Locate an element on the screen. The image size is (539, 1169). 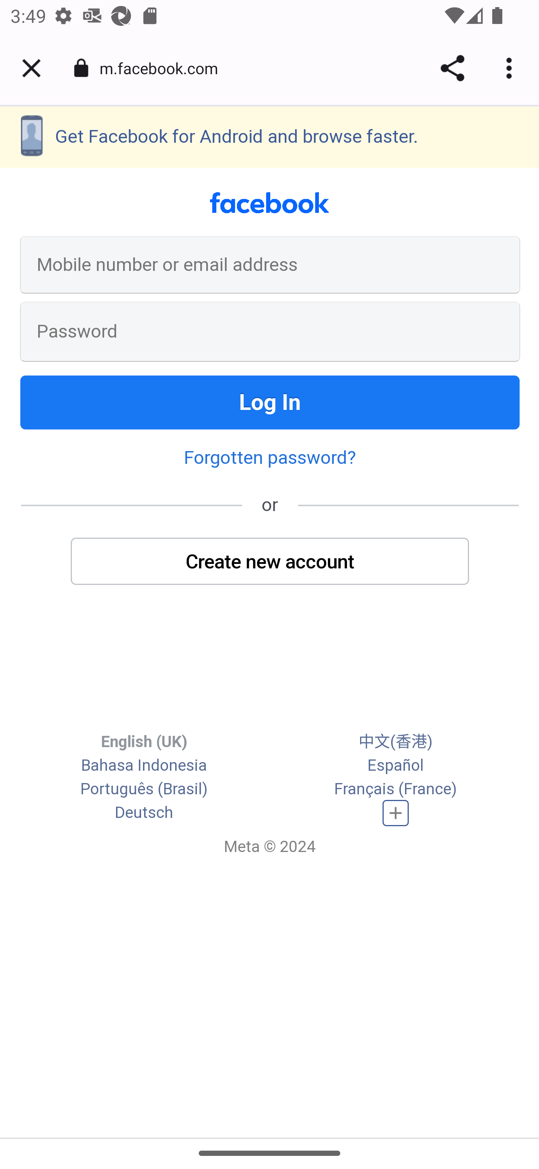
Get Facebook for Android and browse faster. is located at coordinates (269, 137).